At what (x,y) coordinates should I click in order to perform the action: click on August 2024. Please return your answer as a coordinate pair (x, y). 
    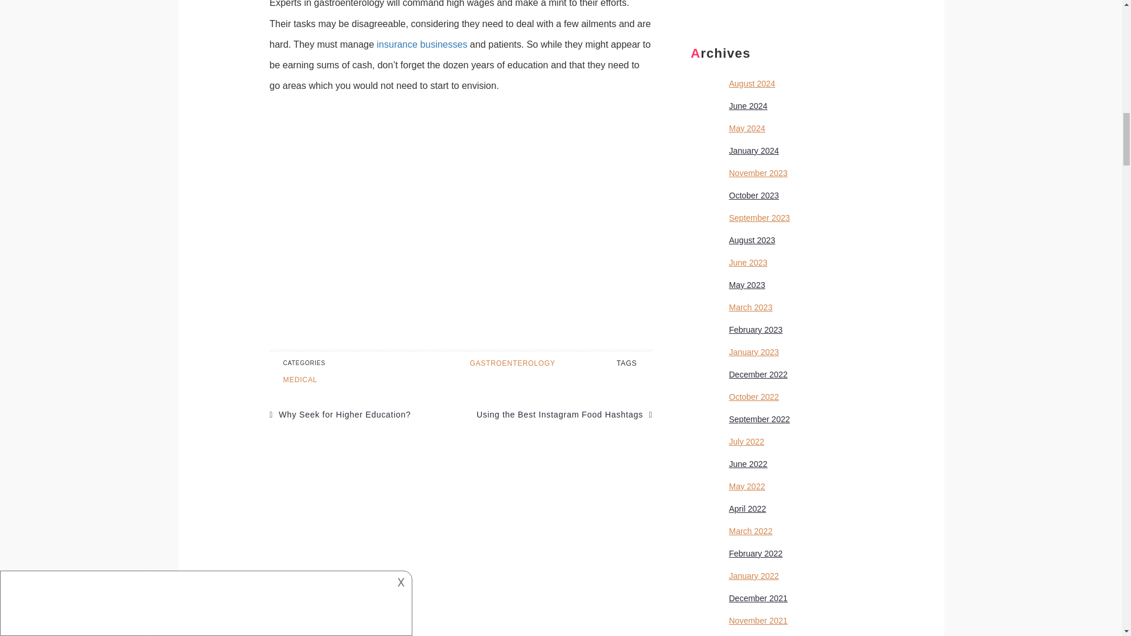
    Looking at the image, I should click on (753, 84).